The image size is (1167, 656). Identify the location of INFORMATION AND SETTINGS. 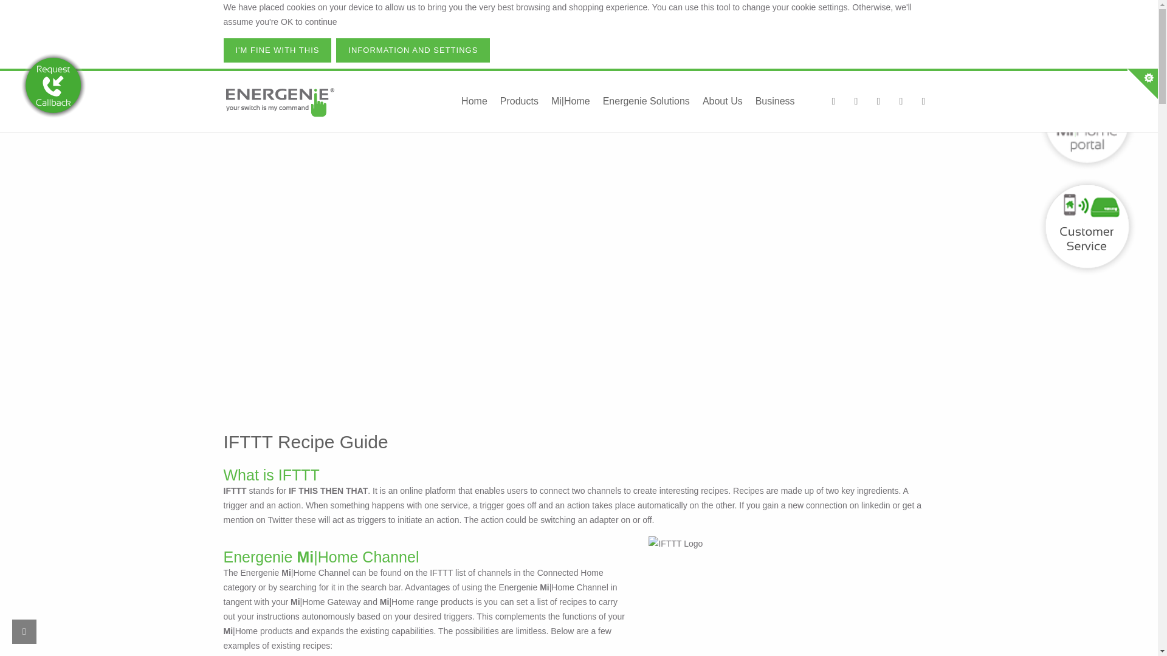
(413, 50).